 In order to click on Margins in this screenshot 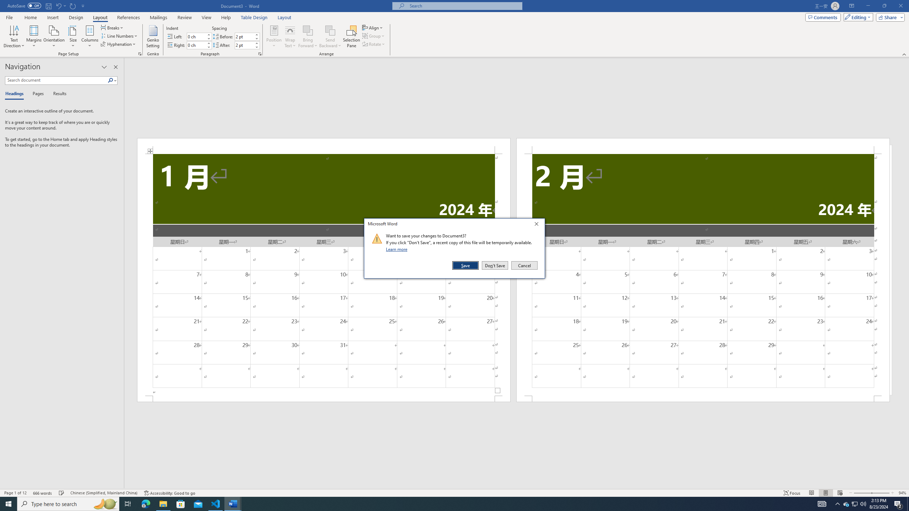, I will do `click(233, 504)`.